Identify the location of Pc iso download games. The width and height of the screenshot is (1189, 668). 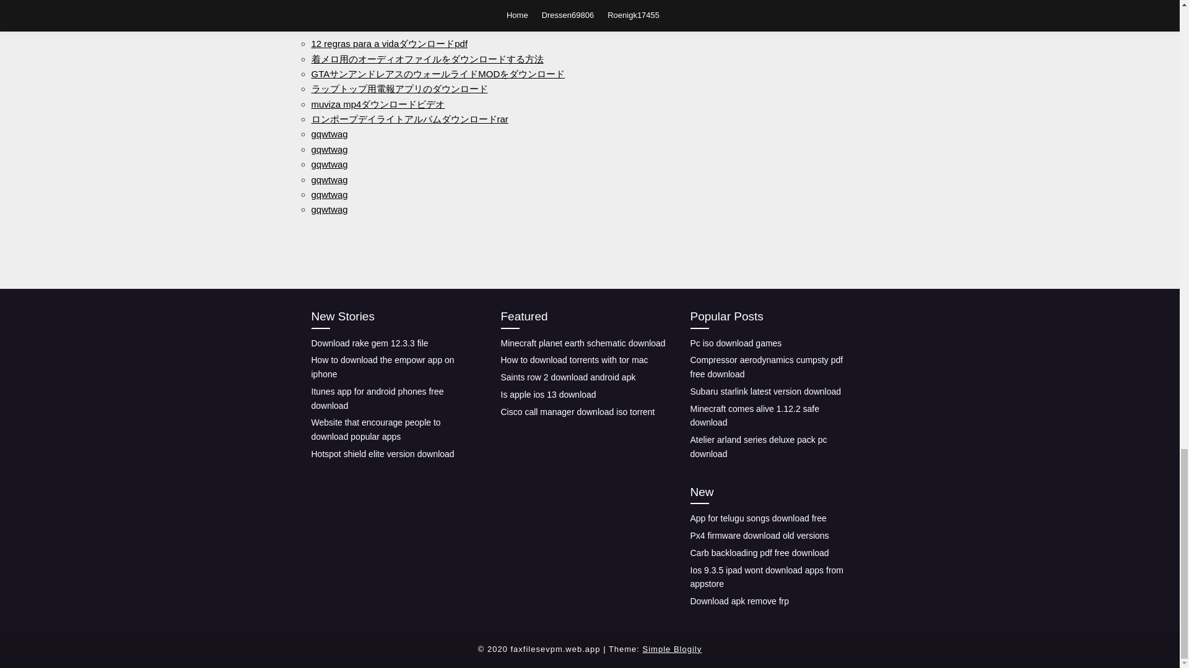
(735, 343).